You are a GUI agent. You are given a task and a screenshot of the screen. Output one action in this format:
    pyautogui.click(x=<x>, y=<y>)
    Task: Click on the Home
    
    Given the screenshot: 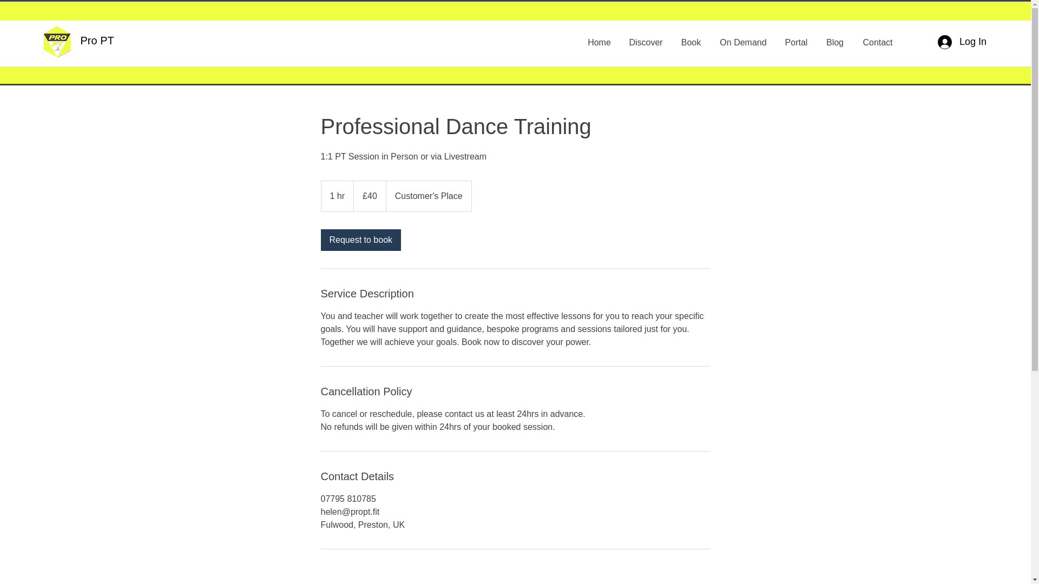 What is the action you would take?
    pyautogui.click(x=600, y=43)
    